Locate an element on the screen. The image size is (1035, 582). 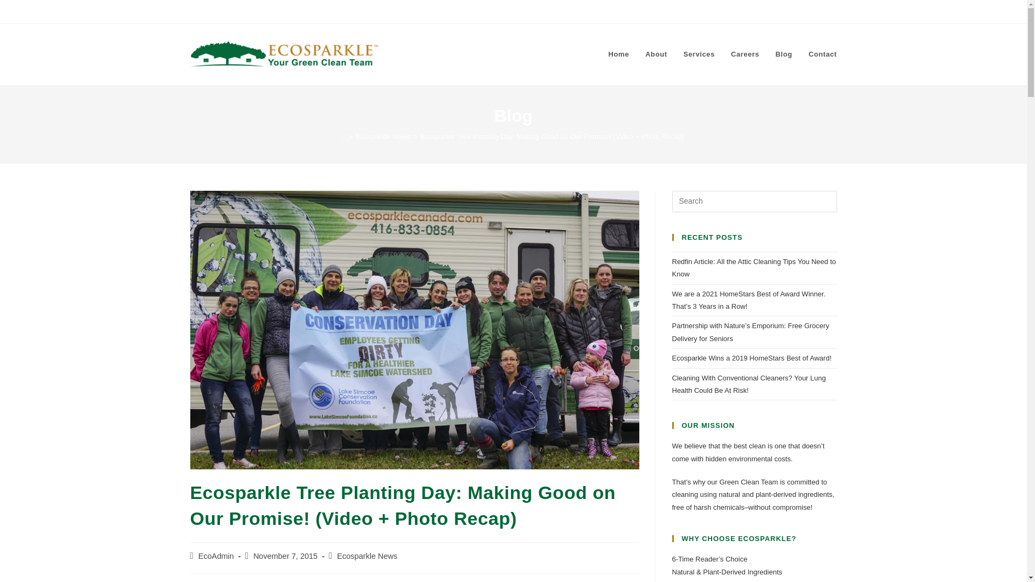
Ecosparkle News is located at coordinates (383, 137).